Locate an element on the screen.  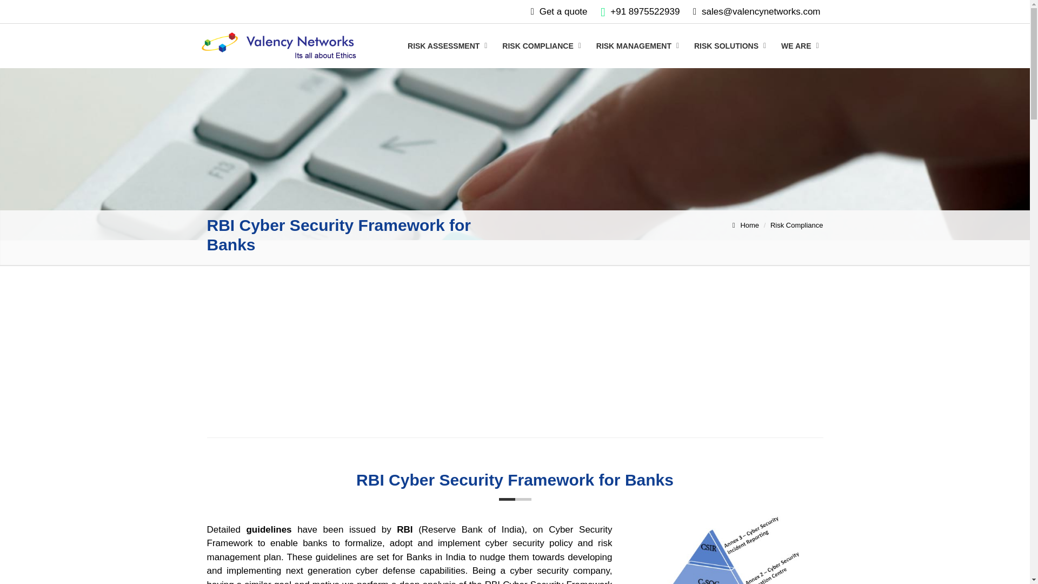
RISK SOLUTIONS is located at coordinates (730, 45).